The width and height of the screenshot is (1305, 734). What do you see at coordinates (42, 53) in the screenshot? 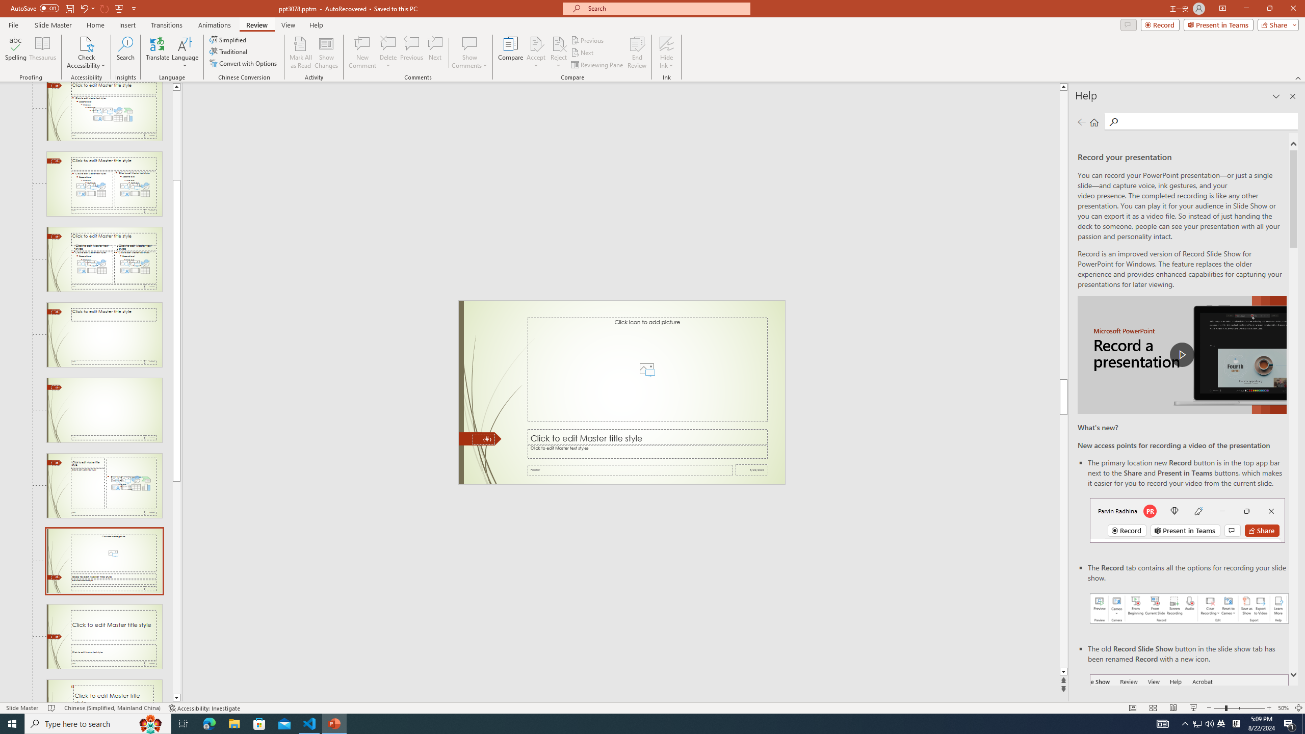
I see `Thesaurus...` at bounding box center [42, 53].